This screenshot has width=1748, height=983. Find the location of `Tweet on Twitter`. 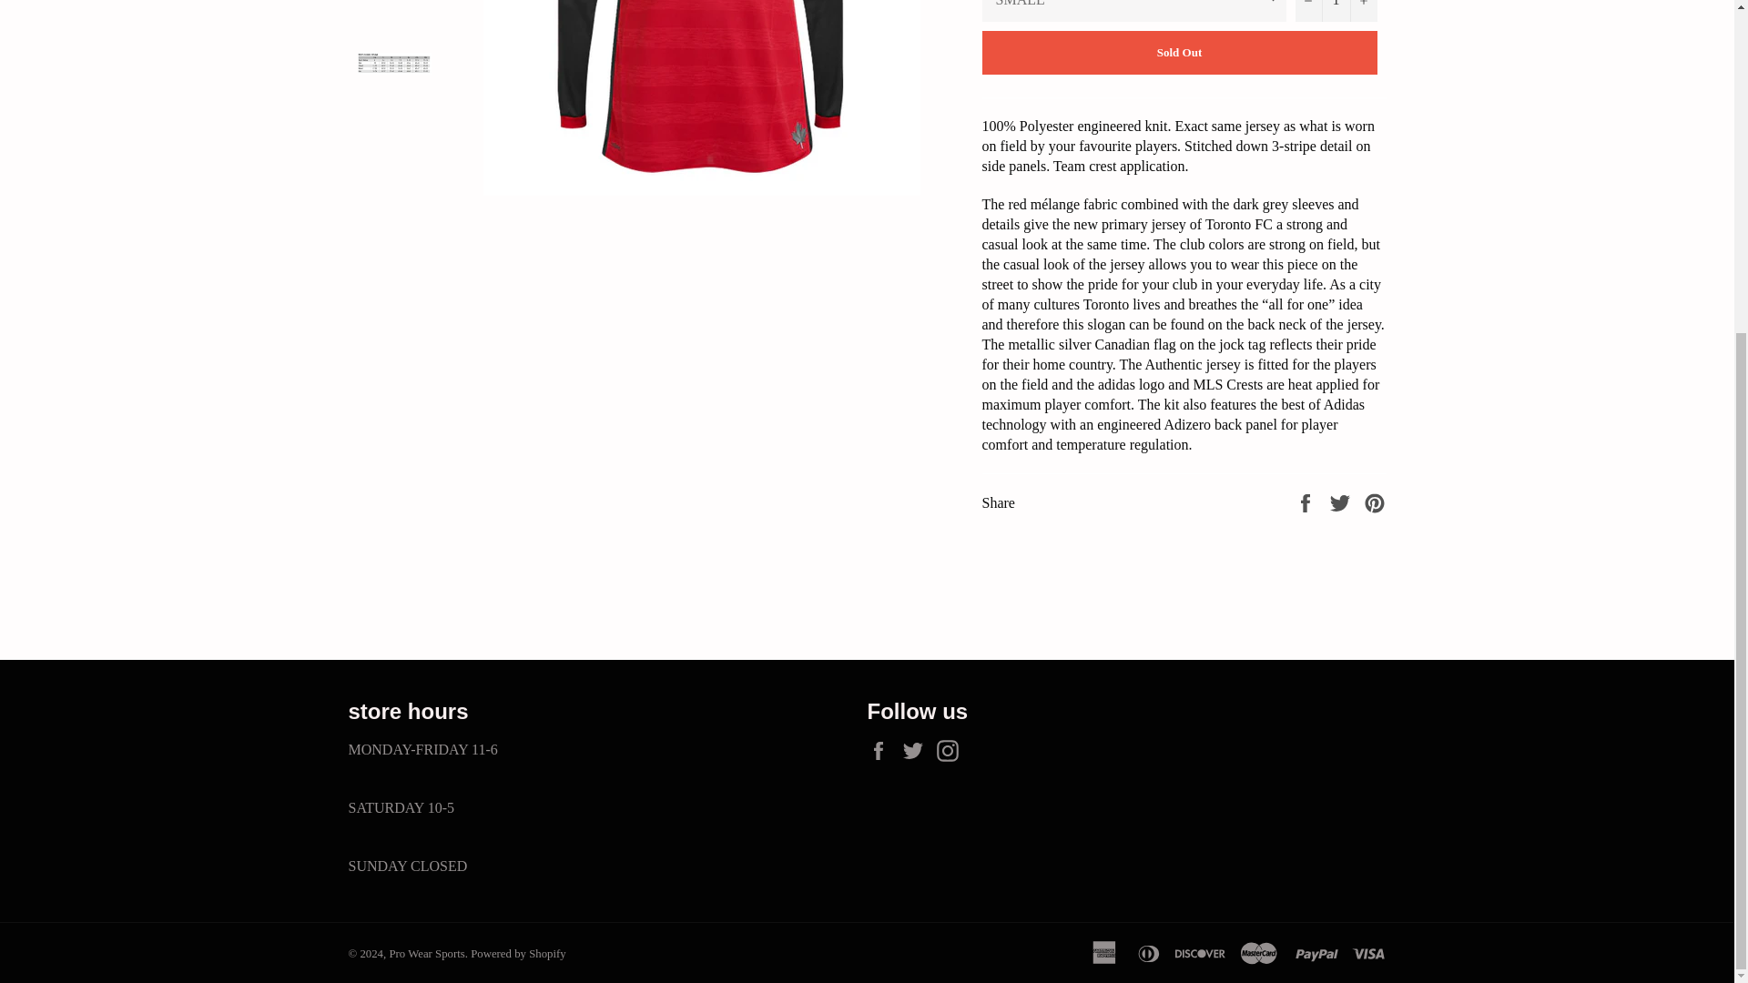

Tweet on Twitter is located at coordinates (1342, 502).